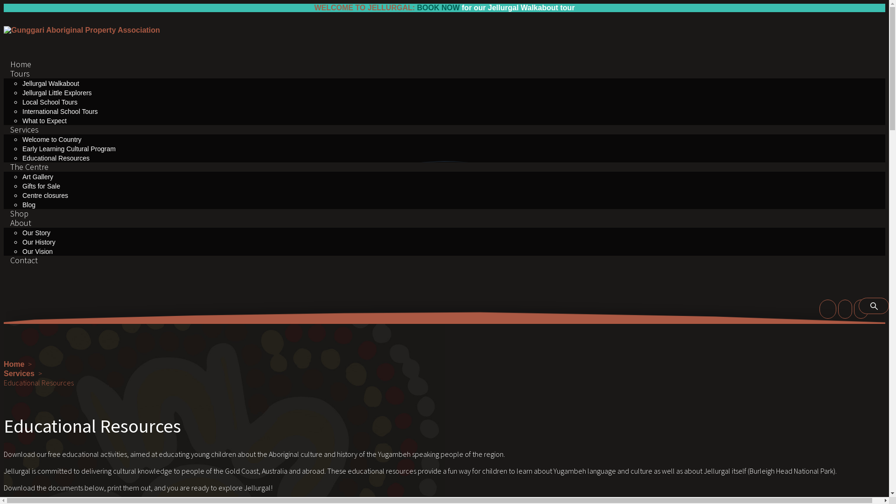 The width and height of the screenshot is (896, 504). Describe the element at coordinates (38, 176) in the screenshot. I see `Art Gallery` at that location.